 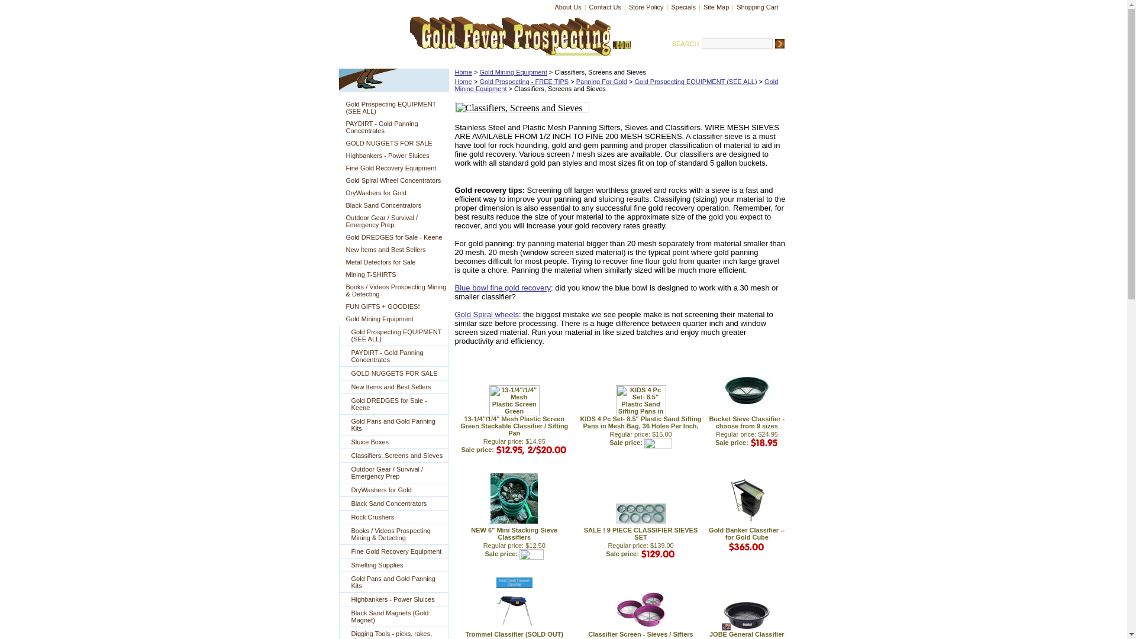 I want to click on Site Map, so click(x=716, y=7).